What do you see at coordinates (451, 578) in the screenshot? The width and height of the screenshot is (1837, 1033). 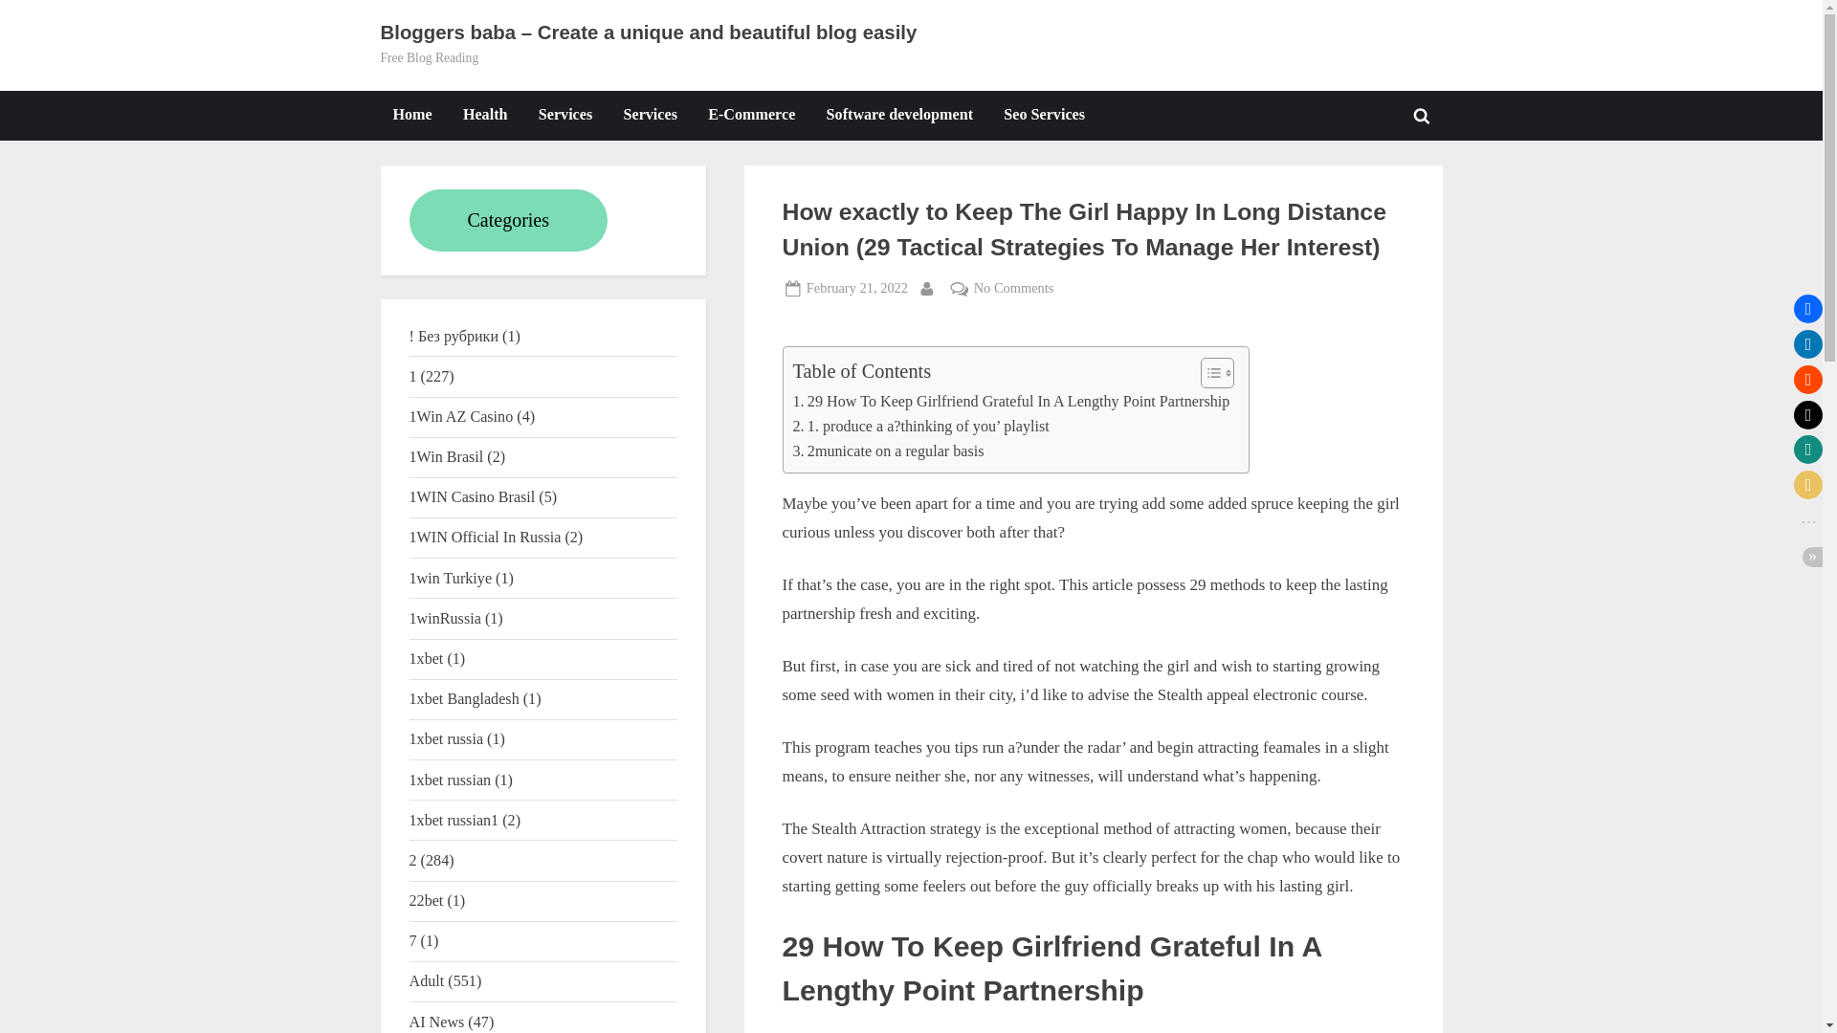 I see `1win Turkiye` at bounding box center [451, 578].